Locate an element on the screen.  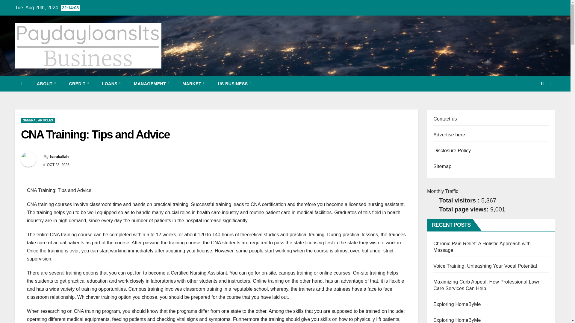
ABOUT is located at coordinates (46, 83).